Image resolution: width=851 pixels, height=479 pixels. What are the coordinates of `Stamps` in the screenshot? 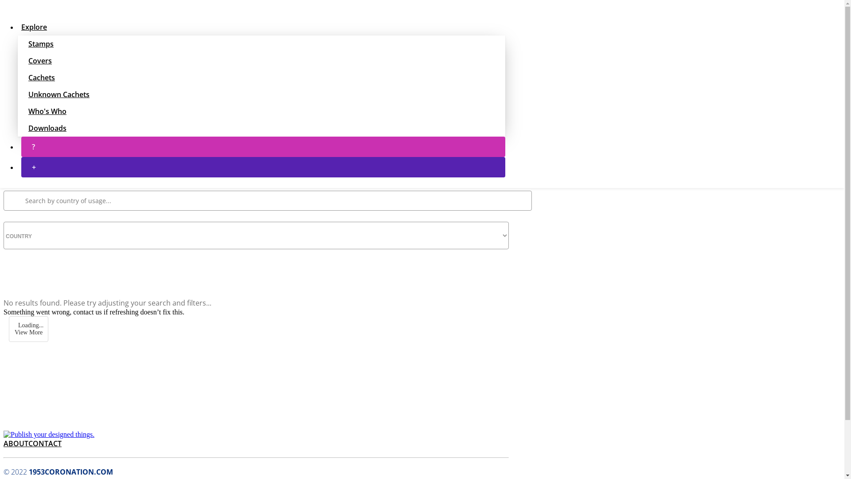 It's located at (262, 44).